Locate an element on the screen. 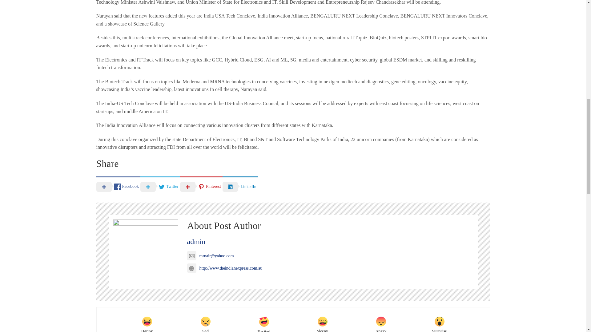 The image size is (591, 332). Pinterest is located at coordinates (201, 186).